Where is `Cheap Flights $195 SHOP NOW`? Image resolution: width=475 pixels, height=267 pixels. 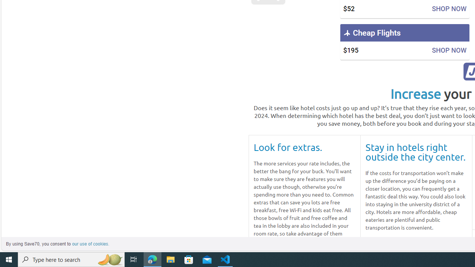
Cheap Flights $195 SHOP NOW is located at coordinates (404, 42).